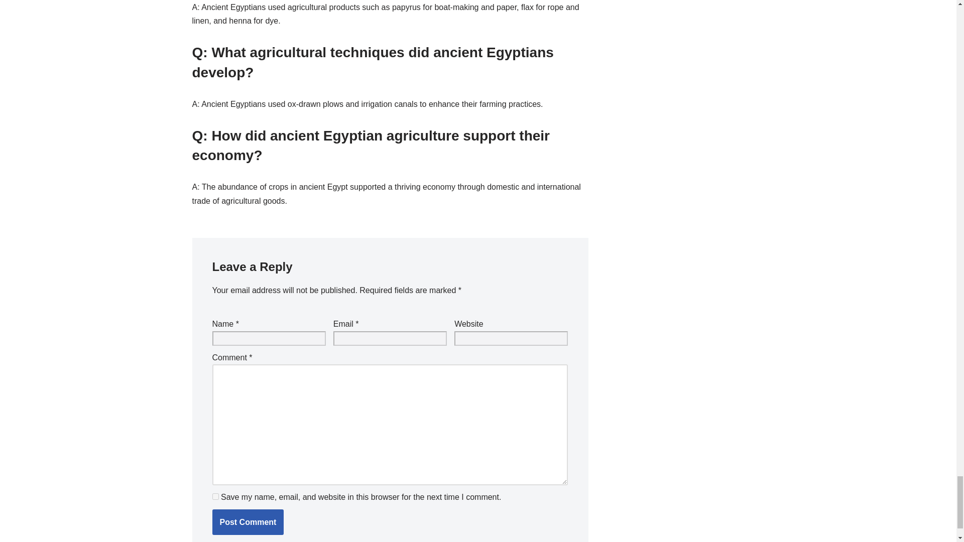 This screenshot has height=542, width=964. I want to click on yes, so click(215, 496).